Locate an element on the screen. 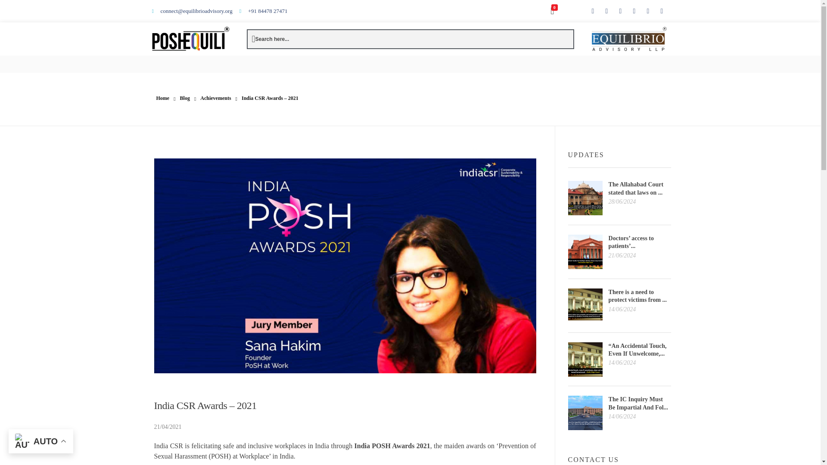 This screenshot has width=827, height=465. Search here... is located at coordinates (270, 39).